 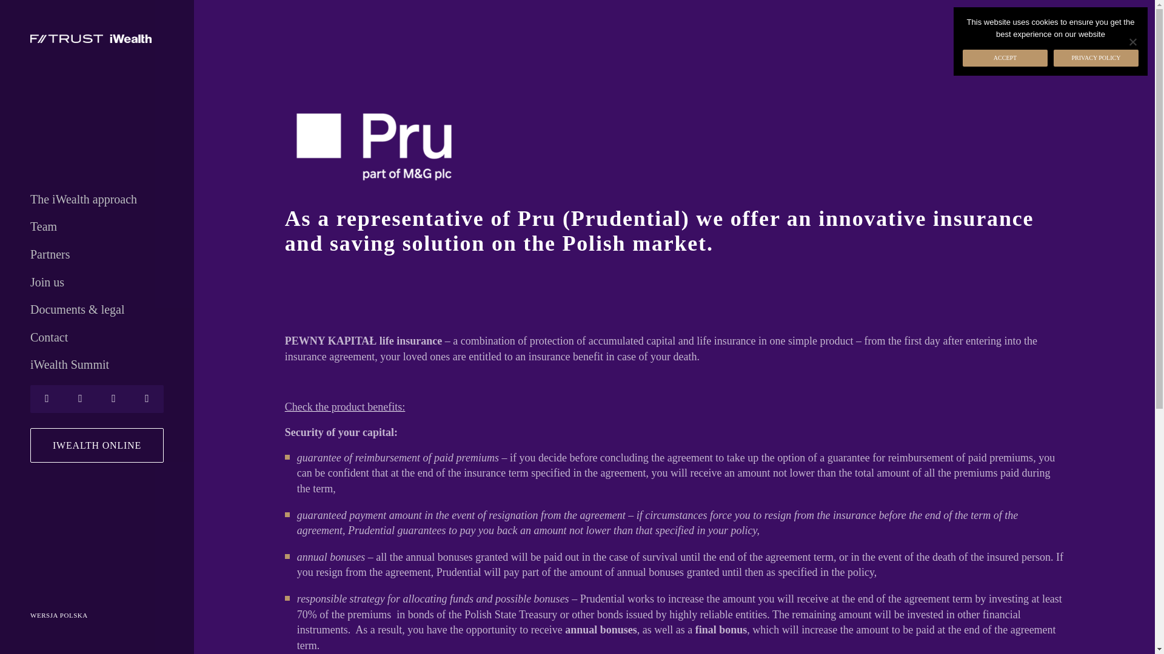 I want to click on Partners, so click(x=97, y=255).